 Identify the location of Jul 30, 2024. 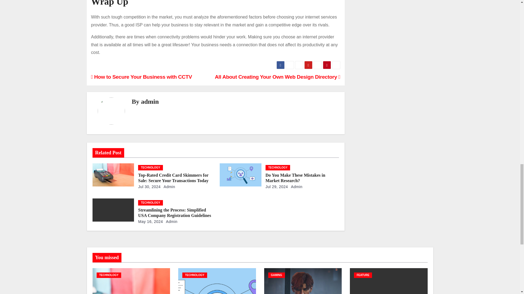
(149, 187).